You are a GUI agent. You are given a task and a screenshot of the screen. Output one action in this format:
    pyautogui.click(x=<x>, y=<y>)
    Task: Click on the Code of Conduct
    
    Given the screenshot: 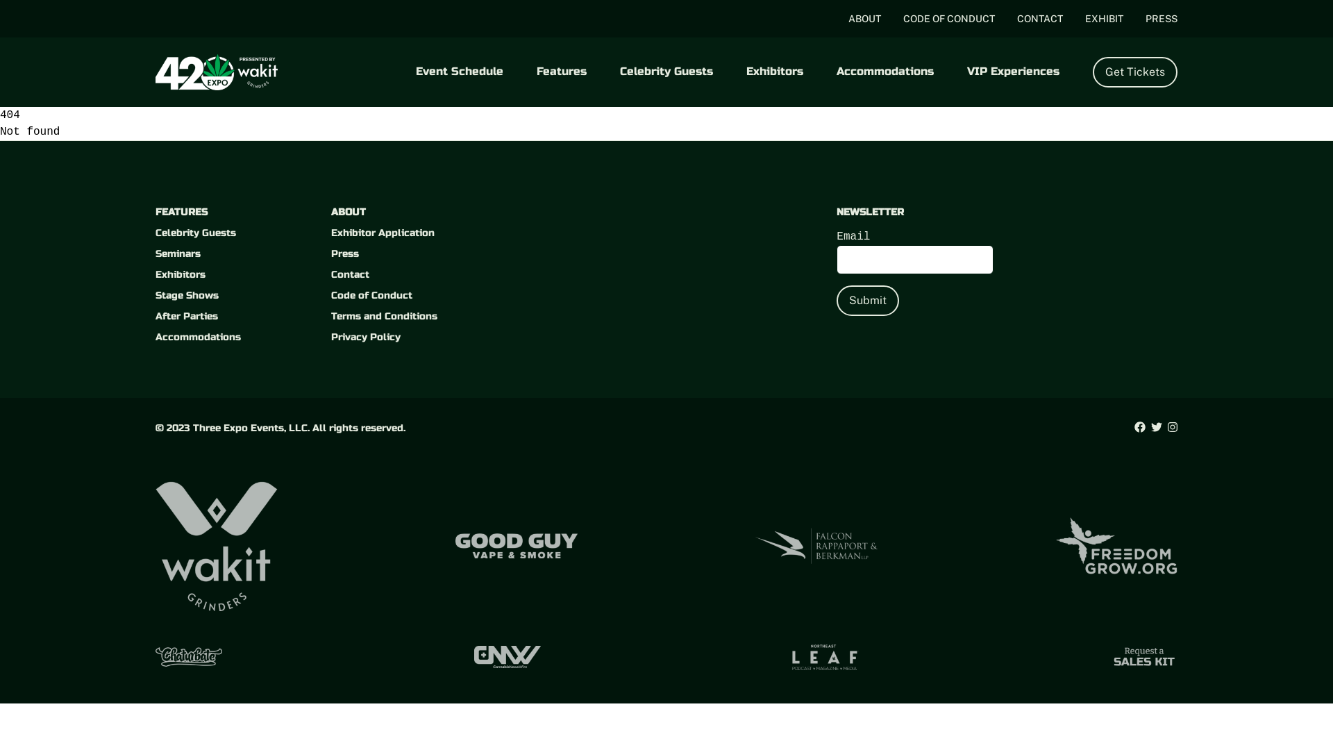 What is the action you would take?
    pyautogui.click(x=372, y=296)
    